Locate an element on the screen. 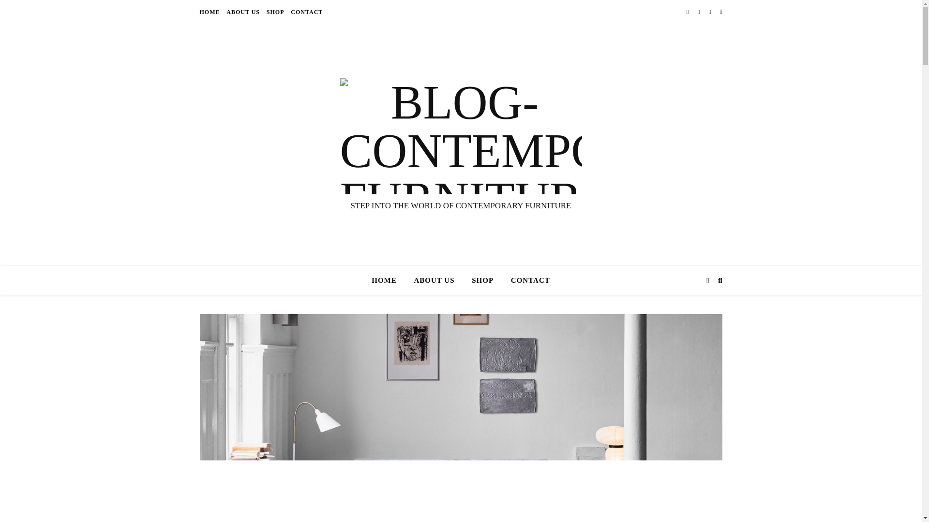 Image resolution: width=929 pixels, height=522 pixels. SHOP is located at coordinates (275, 12).